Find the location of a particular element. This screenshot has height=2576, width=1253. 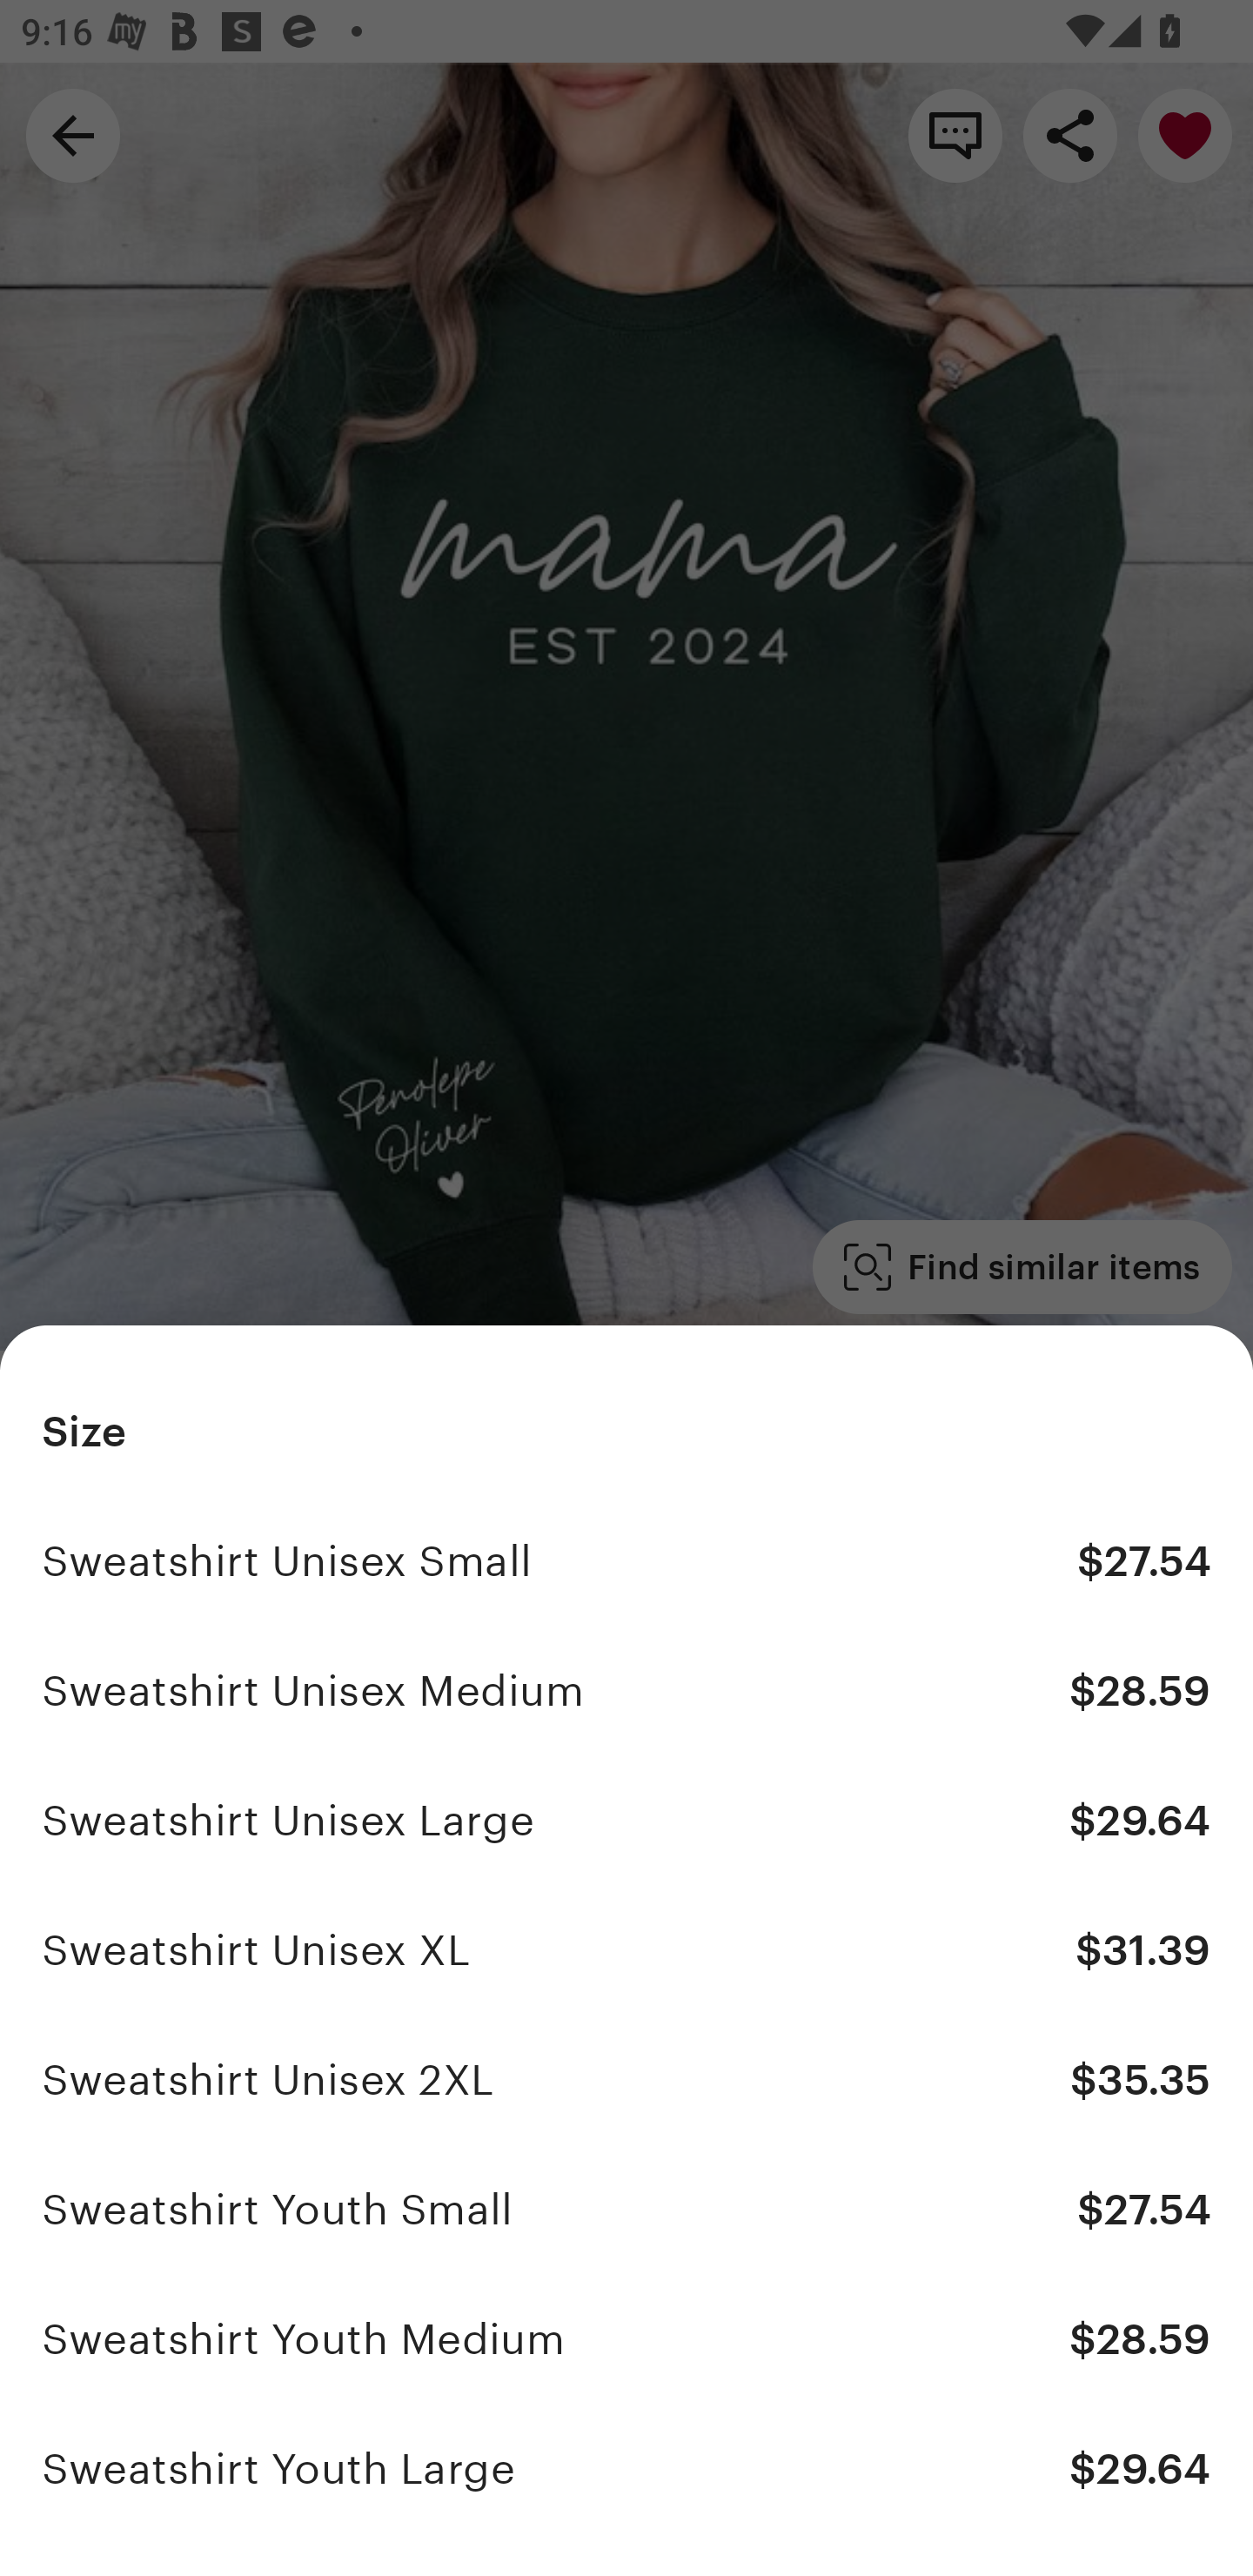

Sweatshirt Youth Large $29.64 is located at coordinates (626, 2468).